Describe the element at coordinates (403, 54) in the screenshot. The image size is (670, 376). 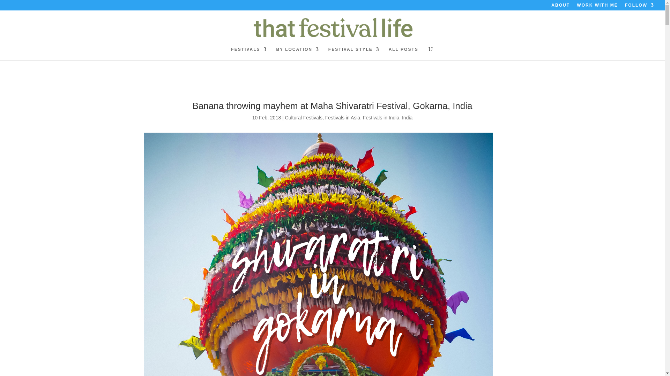
I see `ALL POSTS` at that location.